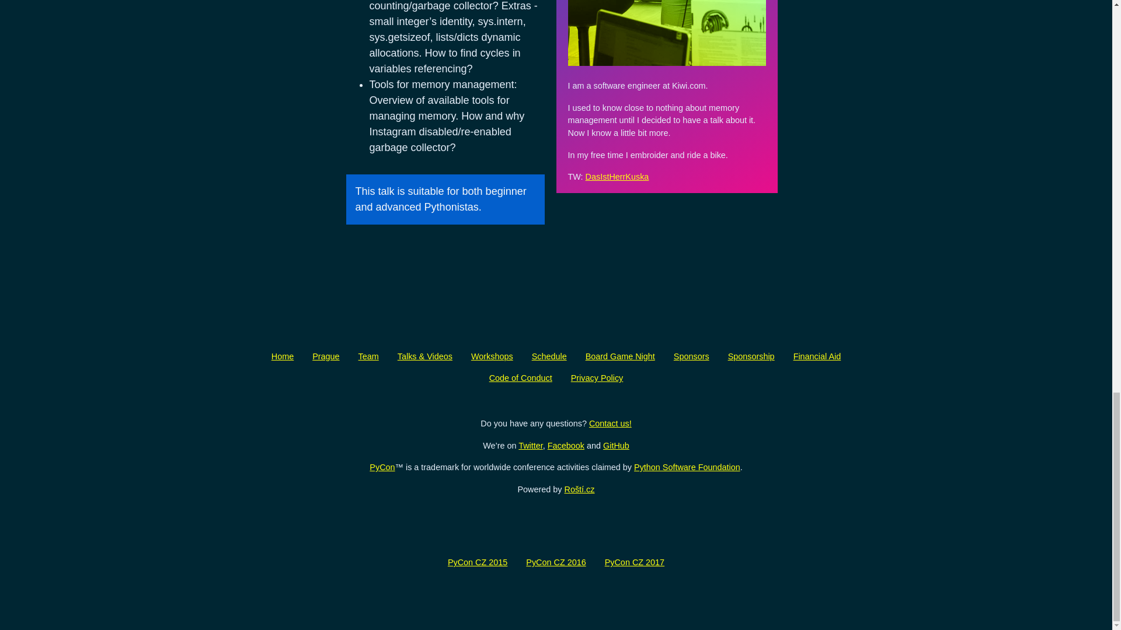 Image resolution: width=1121 pixels, height=630 pixels. What do you see at coordinates (368, 356) in the screenshot?
I see `Team` at bounding box center [368, 356].